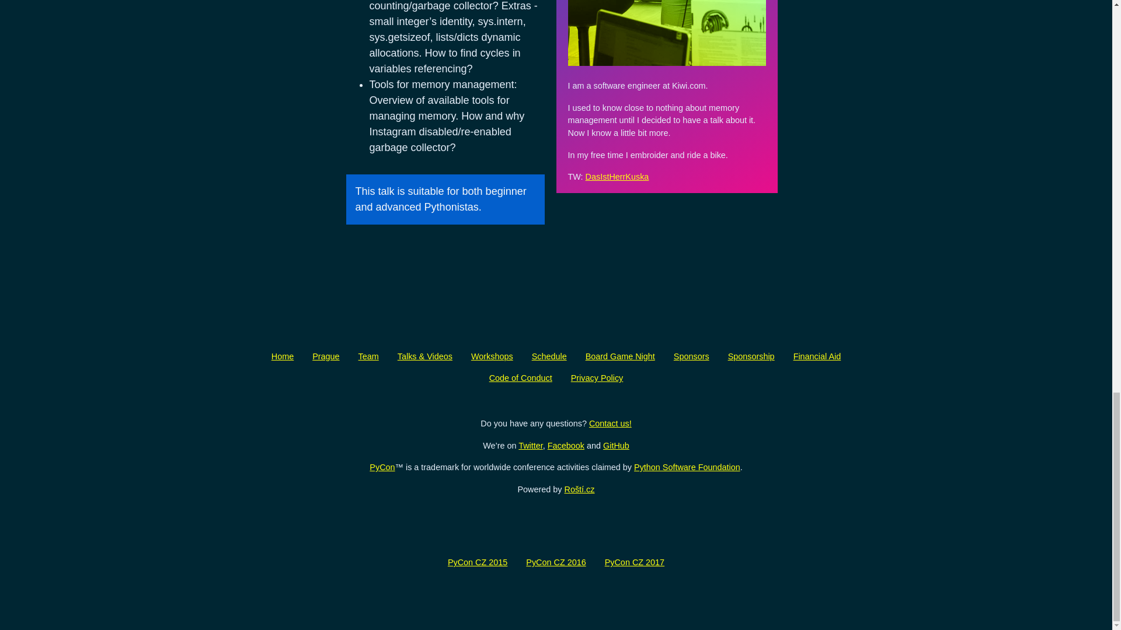 Image resolution: width=1121 pixels, height=630 pixels. What do you see at coordinates (368, 356) in the screenshot?
I see `Team` at bounding box center [368, 356].